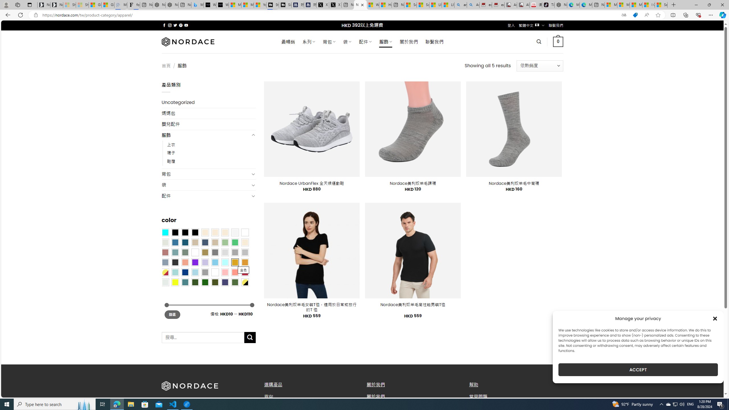 This screenshot has width=729, height=410. I want to click on Newsletter Sign Up, so click(57, 5).